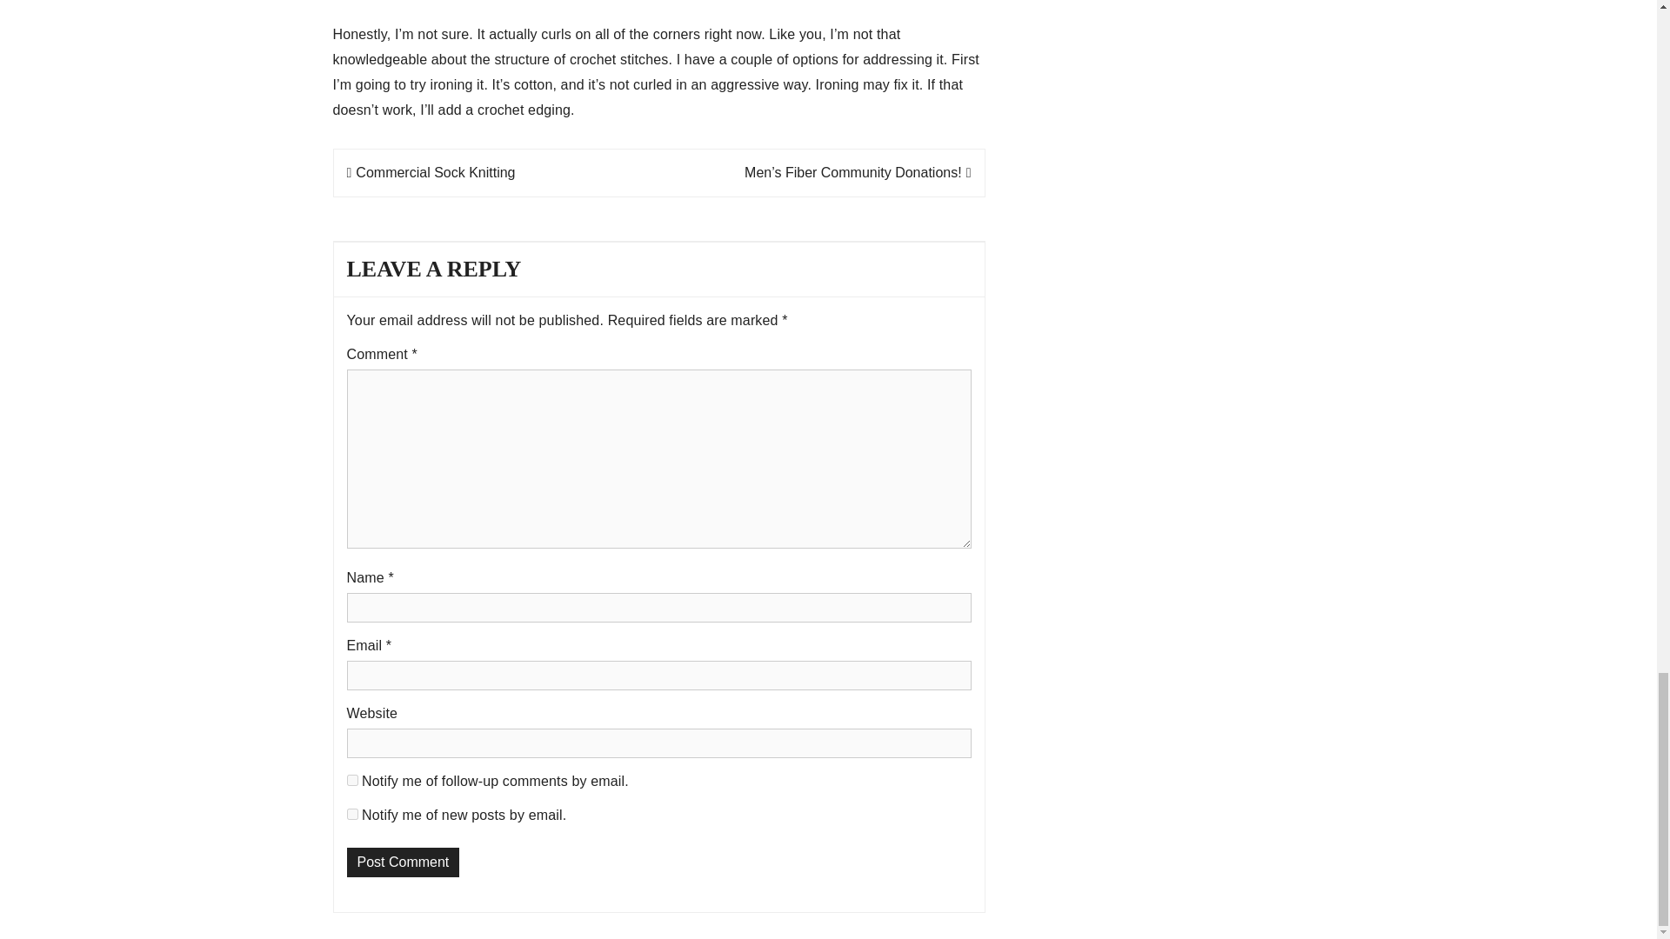 The height and width of the screenshot is (939, 1670). What do you see at coordinates (351, 780) in the screenshot?
I see `subscribe` at bounding box center [351, 780].